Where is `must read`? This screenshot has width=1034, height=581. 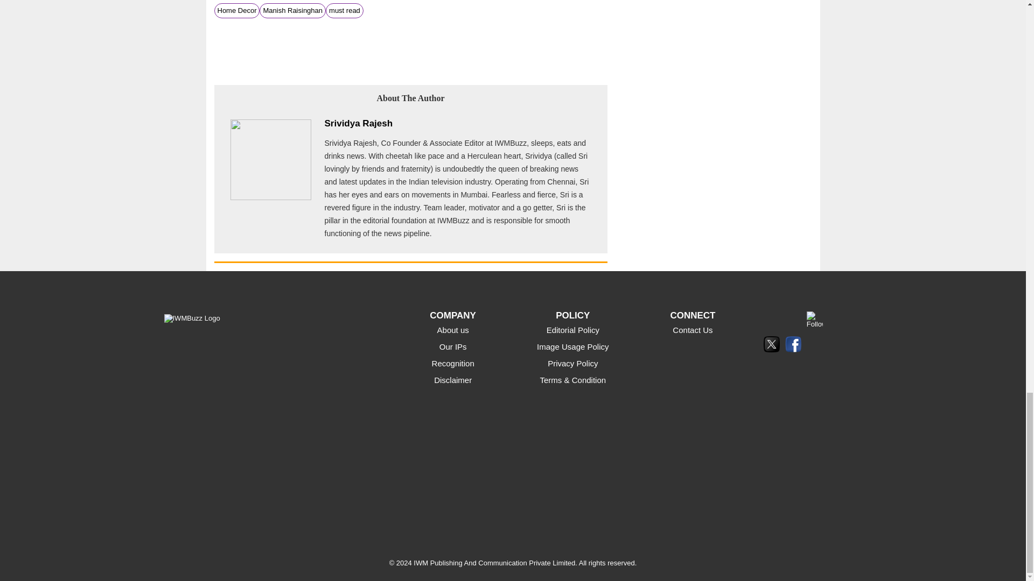 must read is located at coordinates (344, 10).